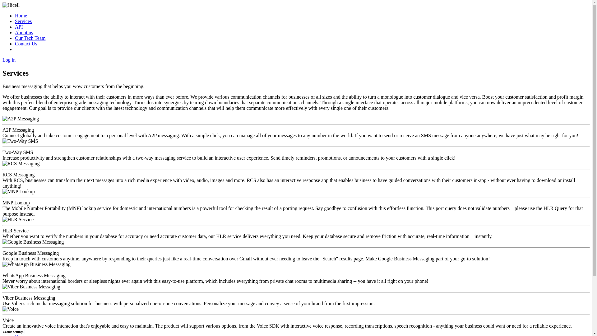  Describe the element at coordinates (19, 27) in the screenshot. I see `API` at that location.